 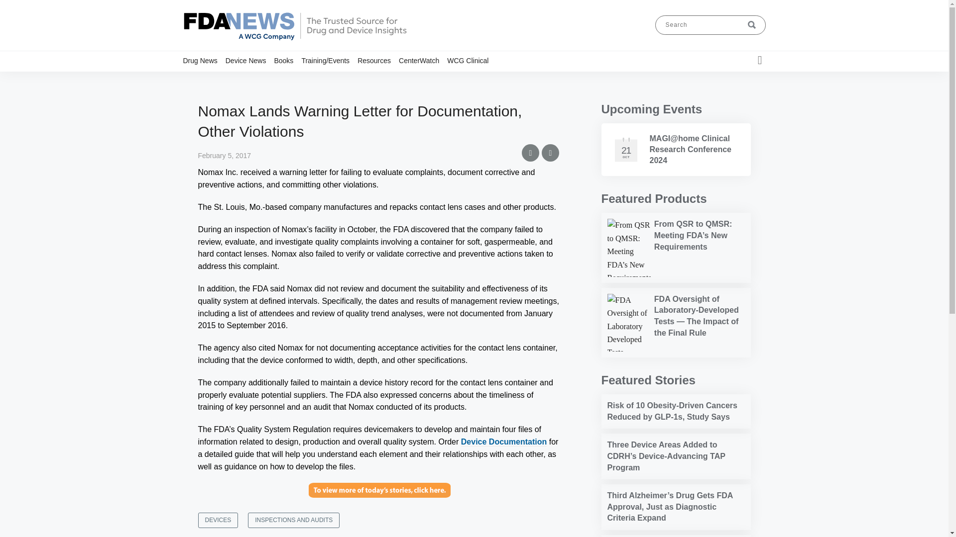 I want to click on GMPs, so click(x=240, y=80).